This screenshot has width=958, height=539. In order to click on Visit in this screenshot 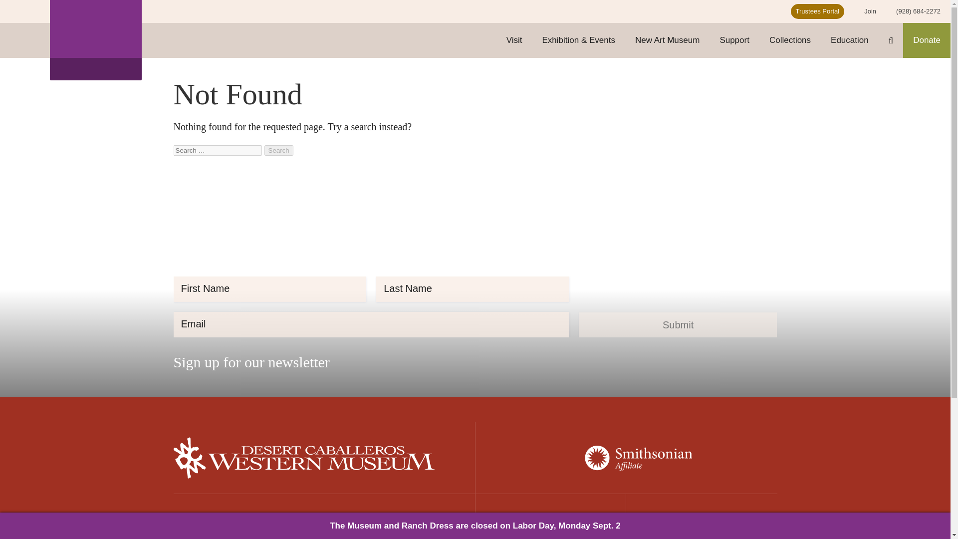, I will do `click(514, 40)`.